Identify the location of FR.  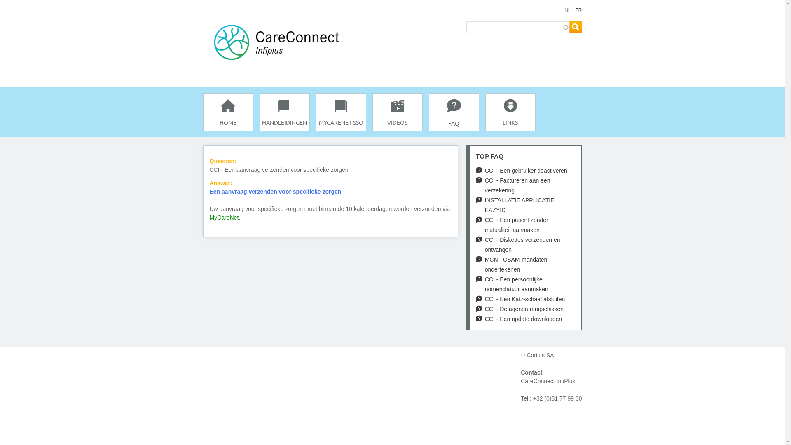
(578, 10).